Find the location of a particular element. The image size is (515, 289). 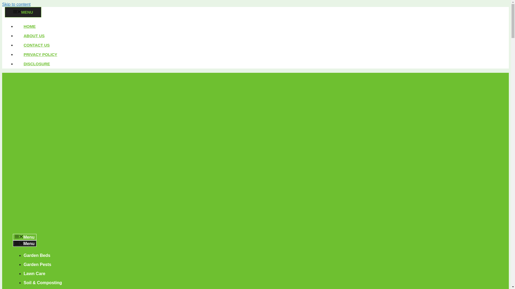

MENU is located at coordinates (23, 12).